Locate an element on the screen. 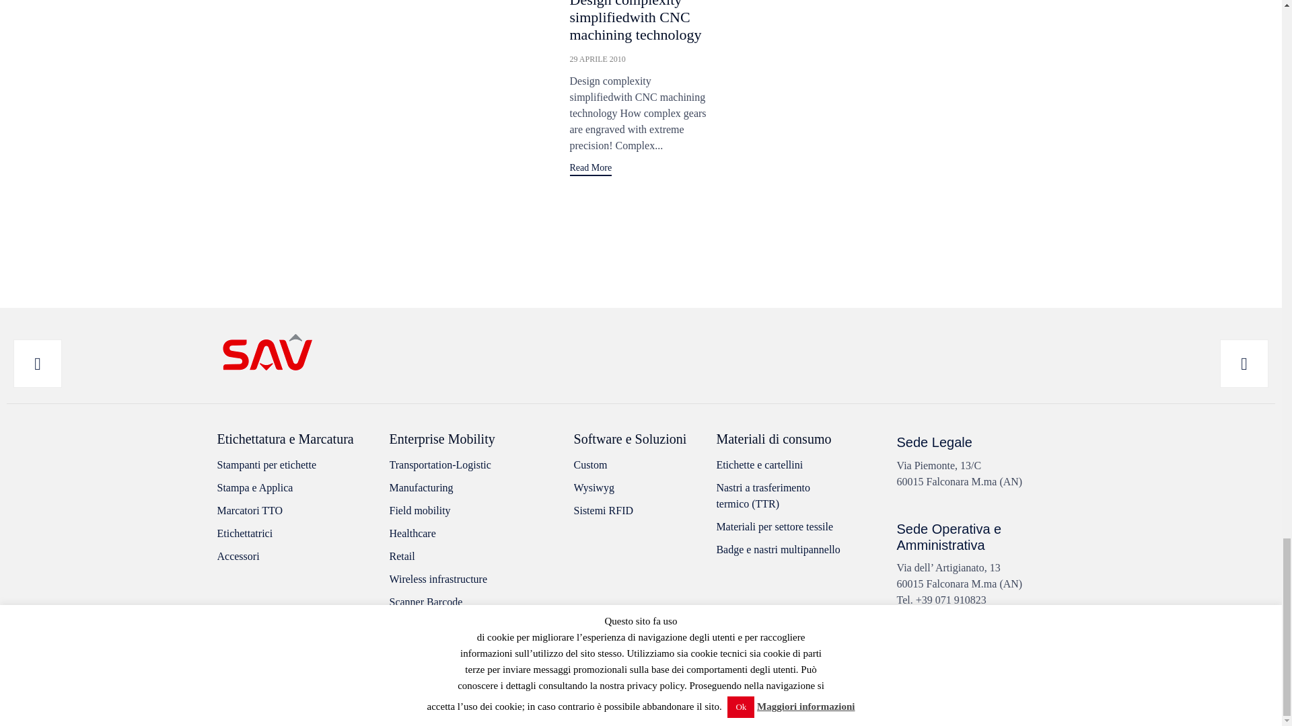 This screenshot has height=726, width=1292. Design complexity simplifiedwith CNC machining technology is located at coordinates (598, 59).